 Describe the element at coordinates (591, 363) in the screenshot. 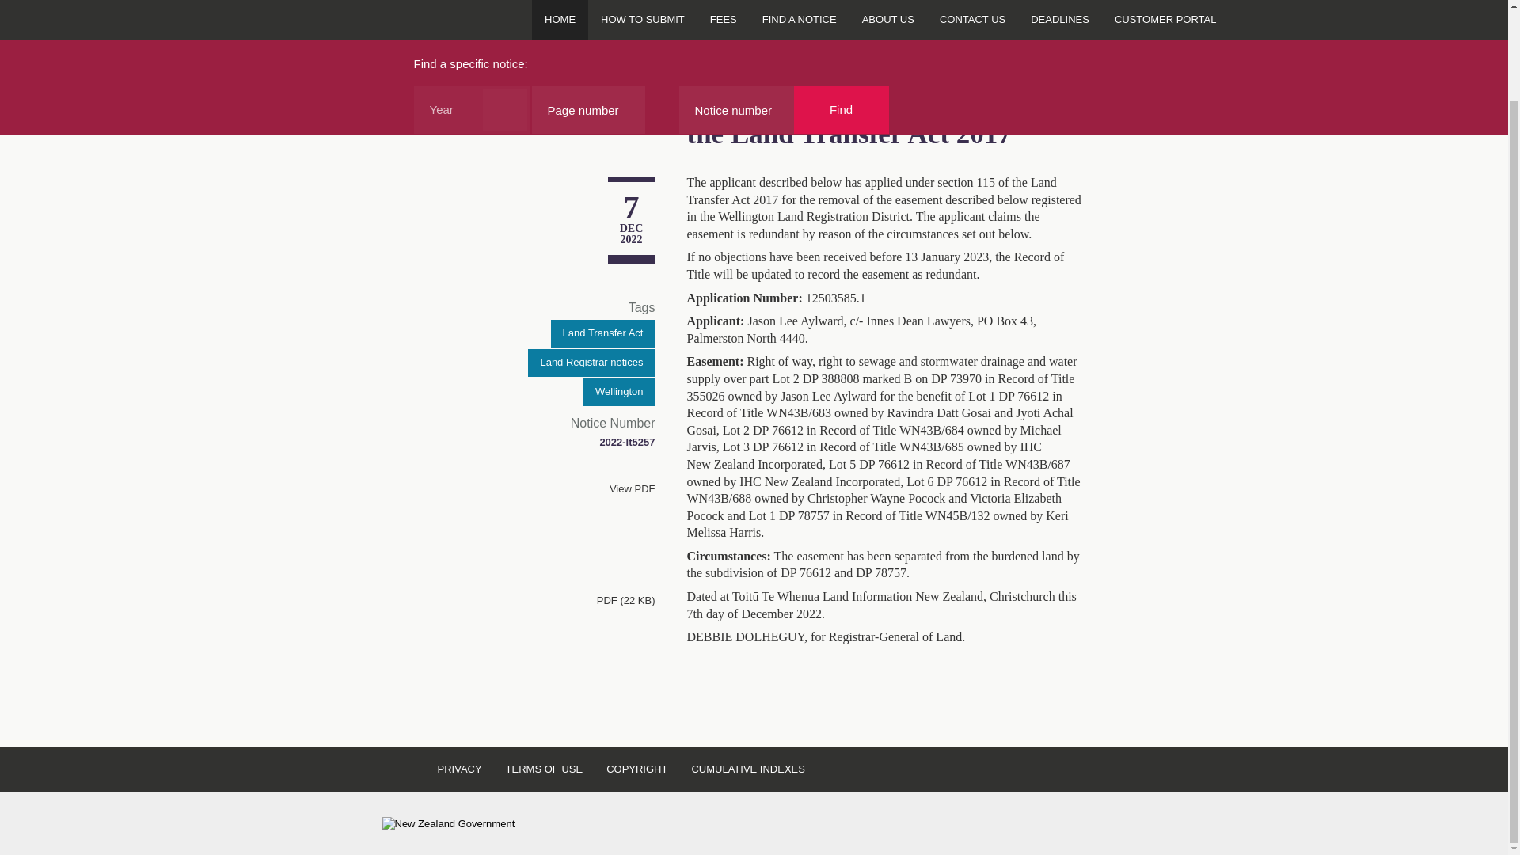

I see `Land Registrar notices` at that location.